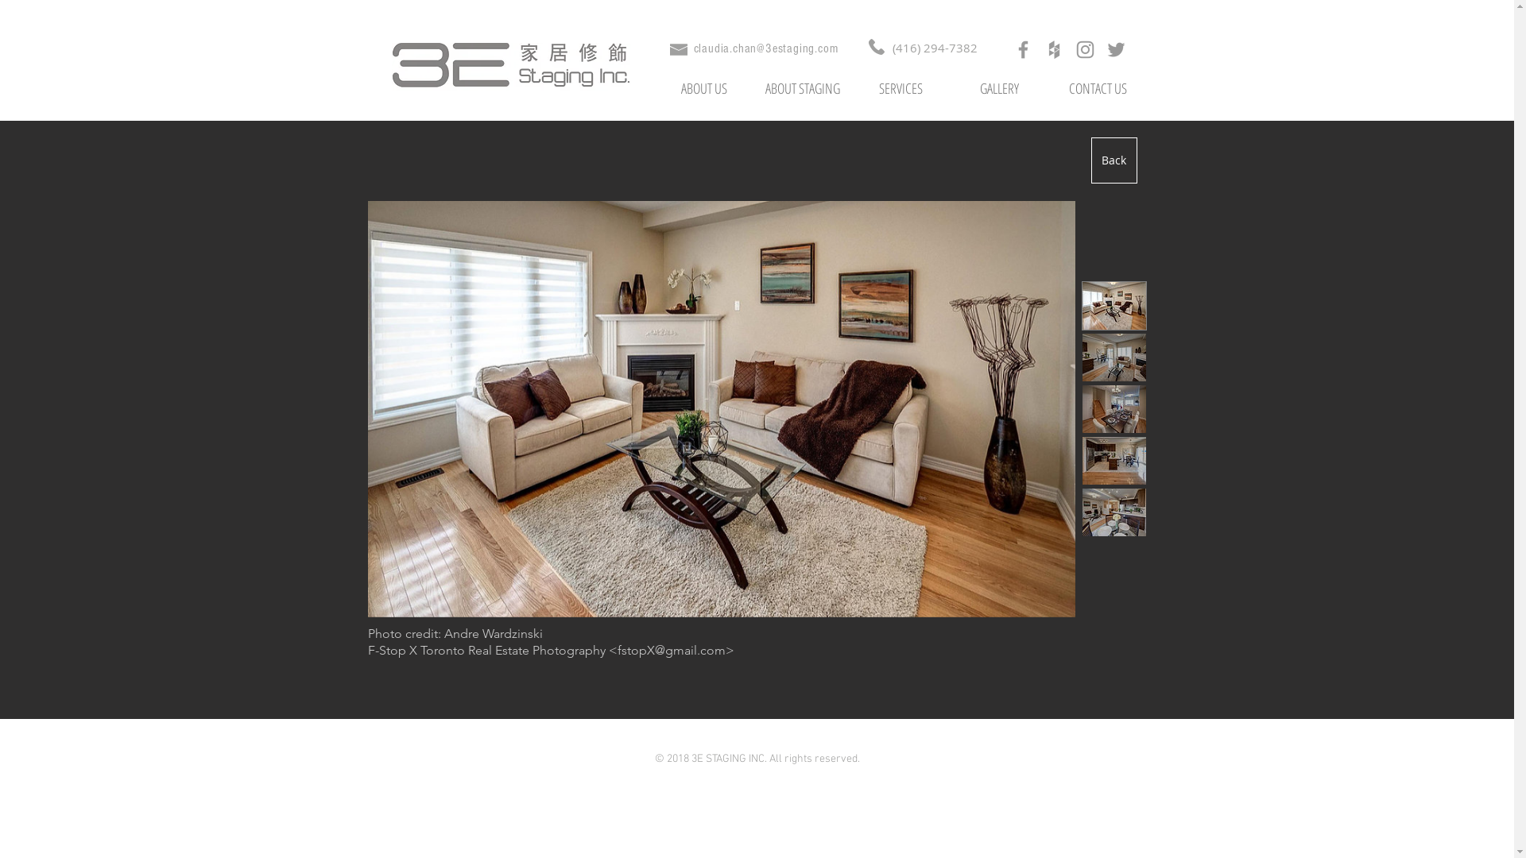 The height and width of the screenshot is (858, 1526). Describe the element at coordinates (1114, 160) in the screenshot. I see `Back` at that location.